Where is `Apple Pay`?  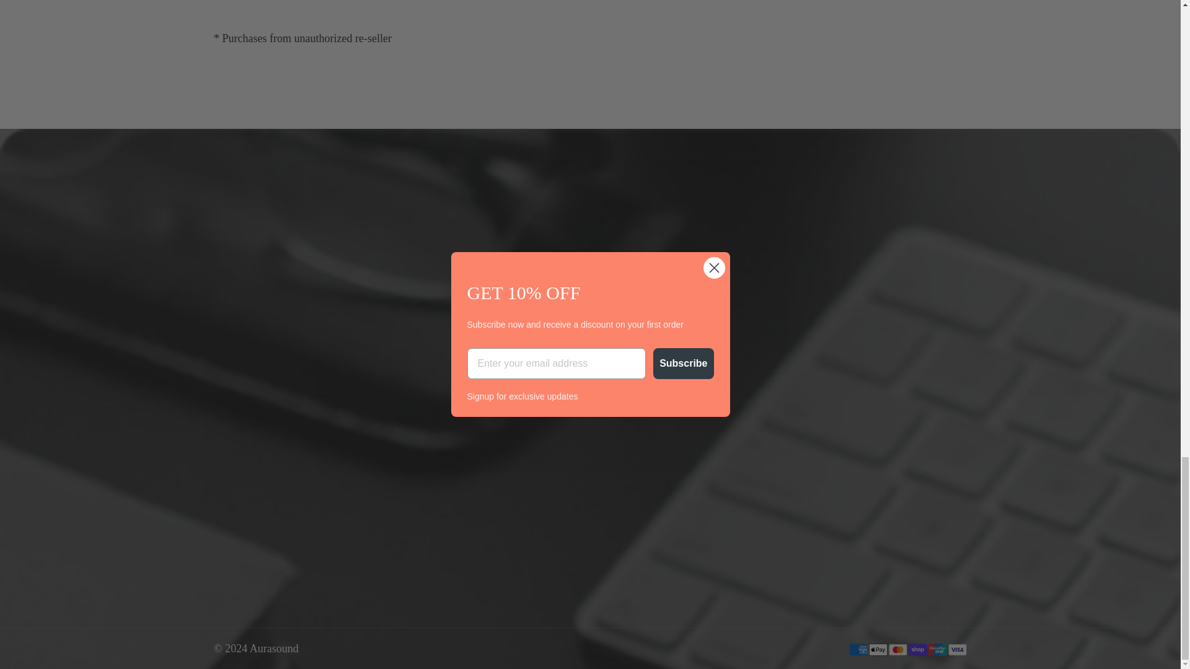
Apple Pay is located at coordinates (878, 649).